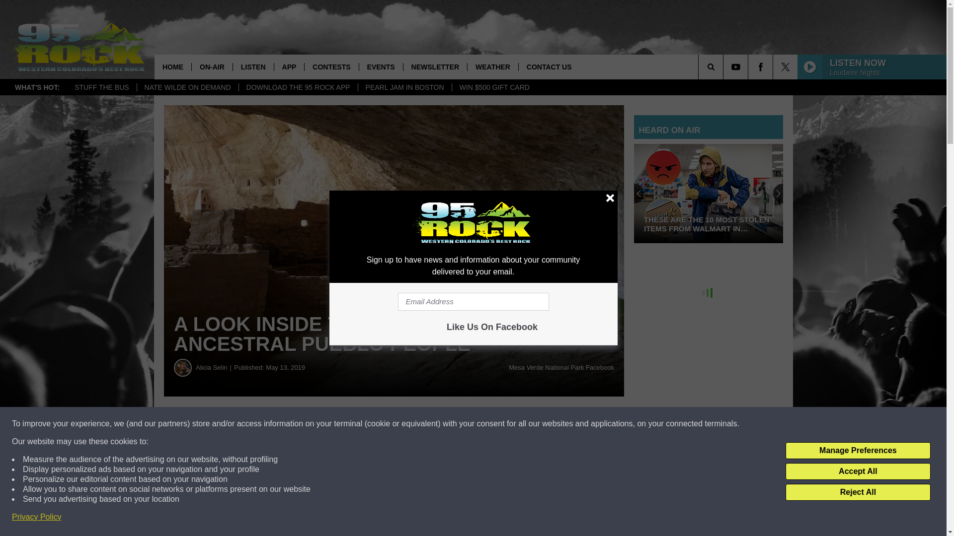 The image size is (954, 536). I want to click on STUFF THE BUS, so click(101, 87).